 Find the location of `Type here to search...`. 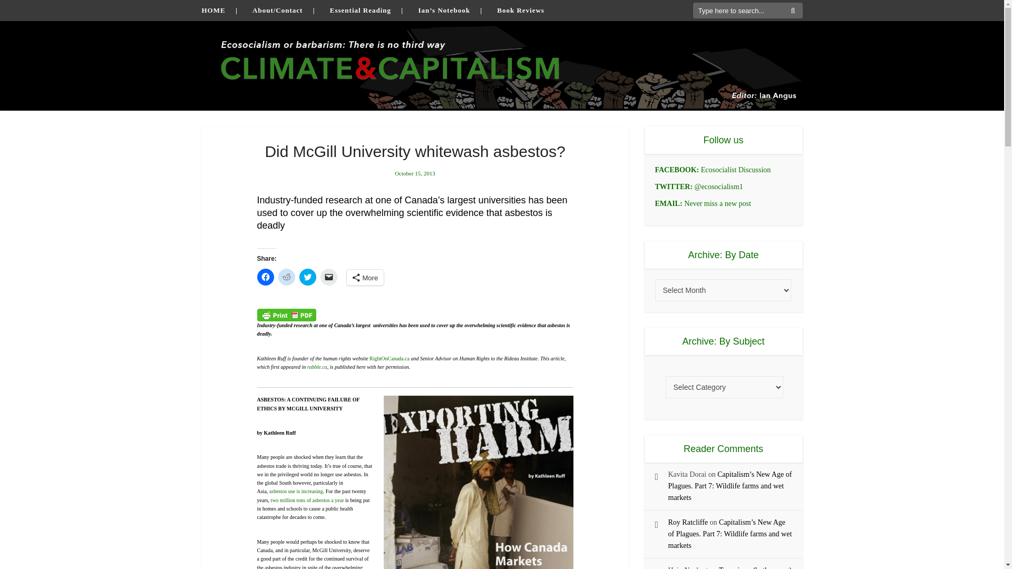

Type here to search... is located at coordinates (747, 11).